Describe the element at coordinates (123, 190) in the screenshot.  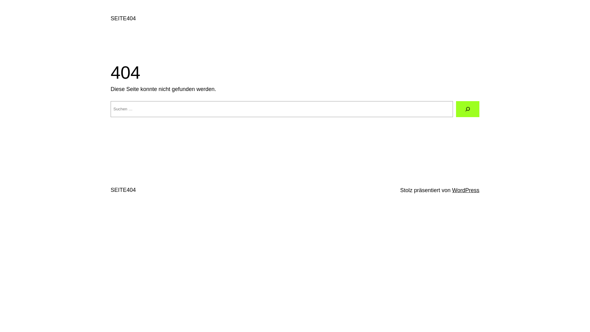
I see `SEITE404` at that location.